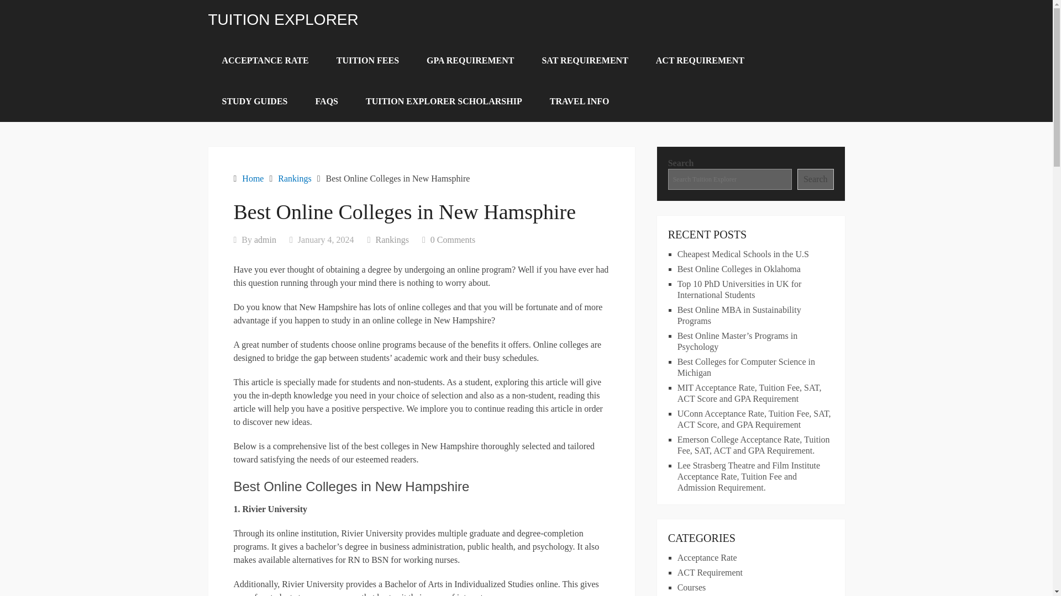 This screenshot has height=596, width=1061. What do you see at coordinates (327, 102) in the screenshot?
I see `FAQS` at bounding box center [327, 102].